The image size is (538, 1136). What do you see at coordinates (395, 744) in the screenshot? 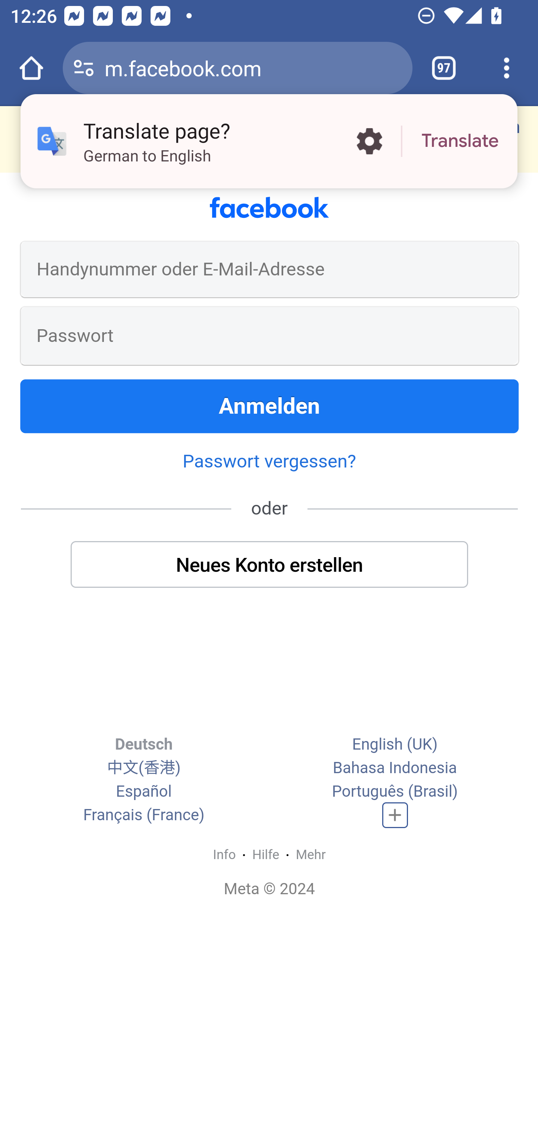
I see `English (UK)` at bounding box center [395, 744].